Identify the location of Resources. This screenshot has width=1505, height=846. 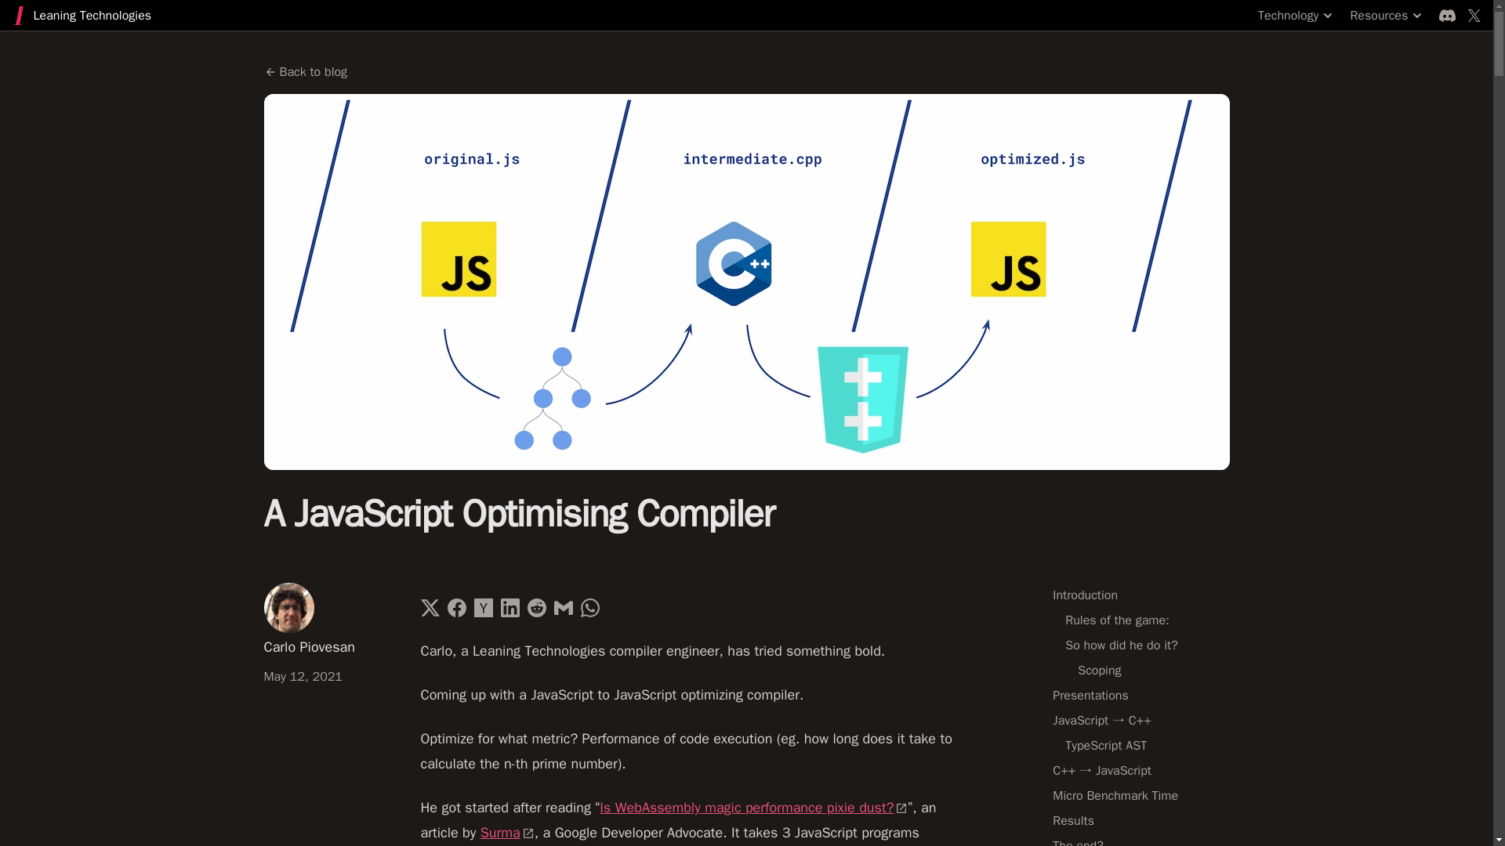
(1388, 16).